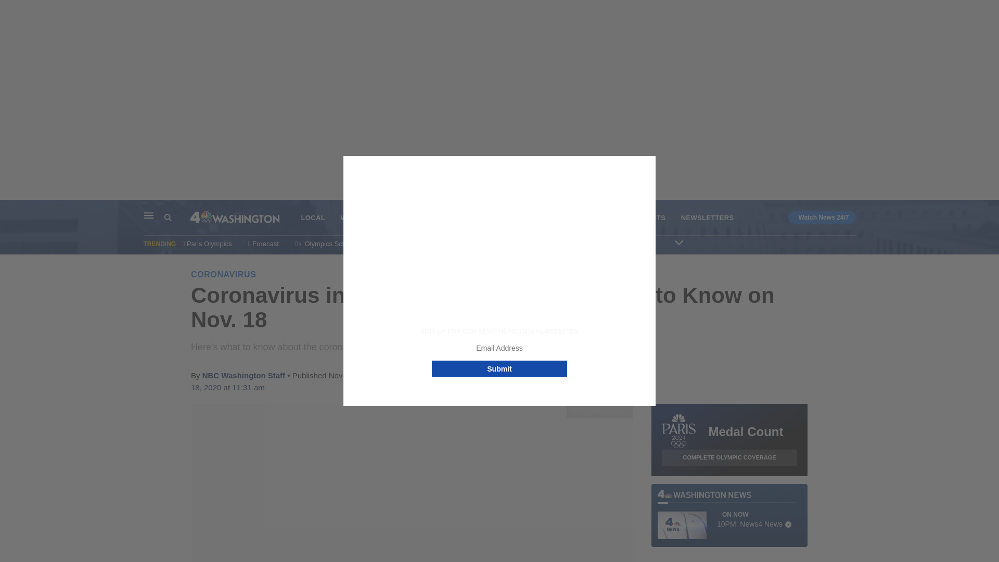 The image size is (999, 562). I want to click on LOCAL, so click(312, 218).